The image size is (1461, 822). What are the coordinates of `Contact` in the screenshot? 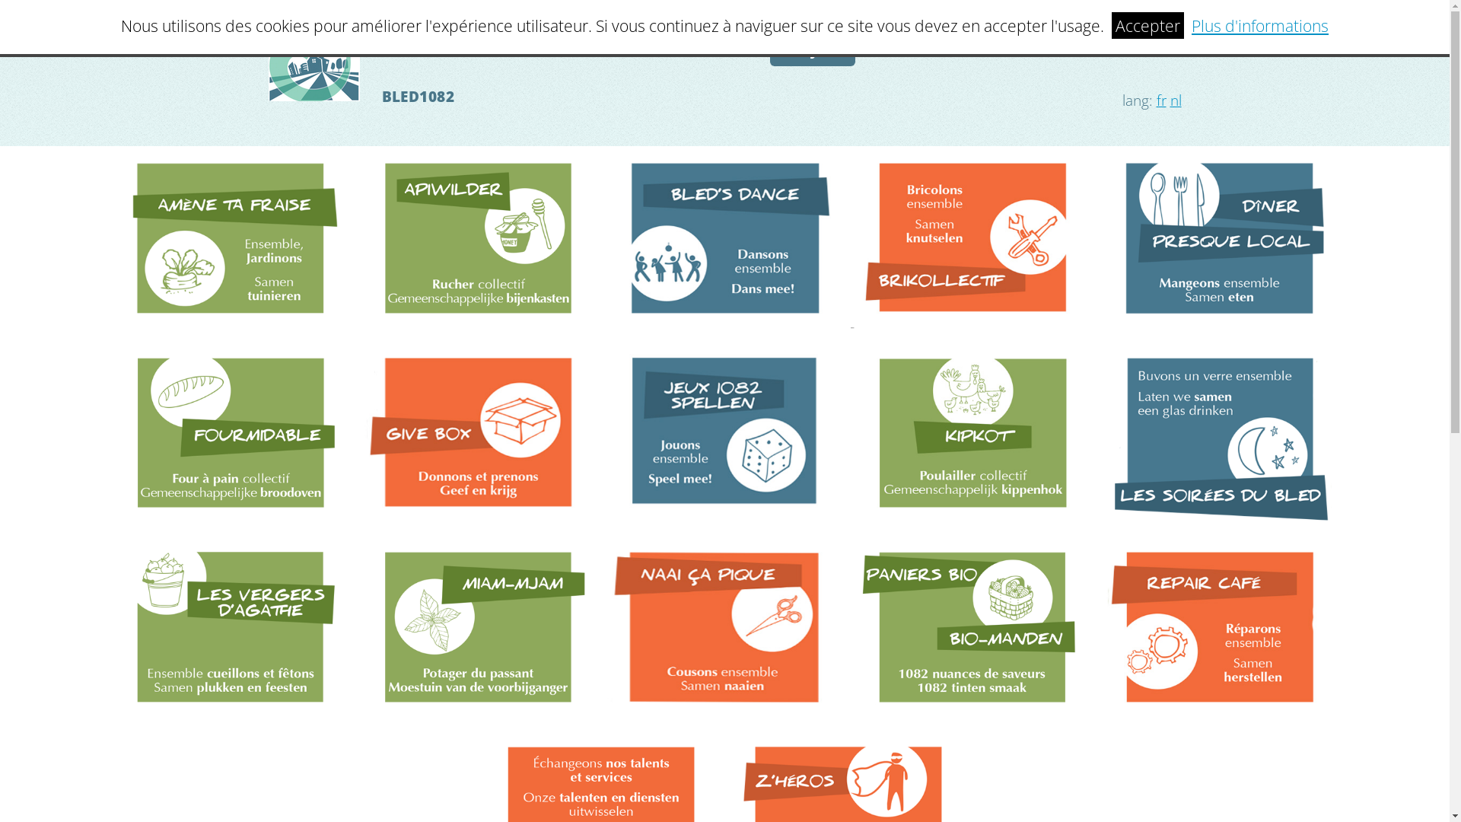 It's located at (1137, 49).